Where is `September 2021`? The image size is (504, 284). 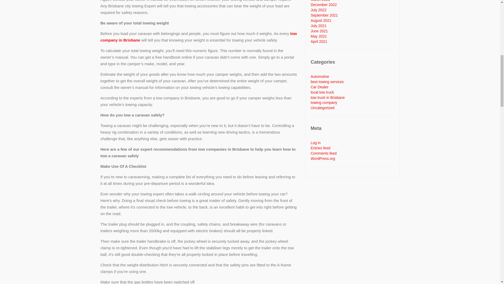 September 2021 is located at coordinates (324, 15).